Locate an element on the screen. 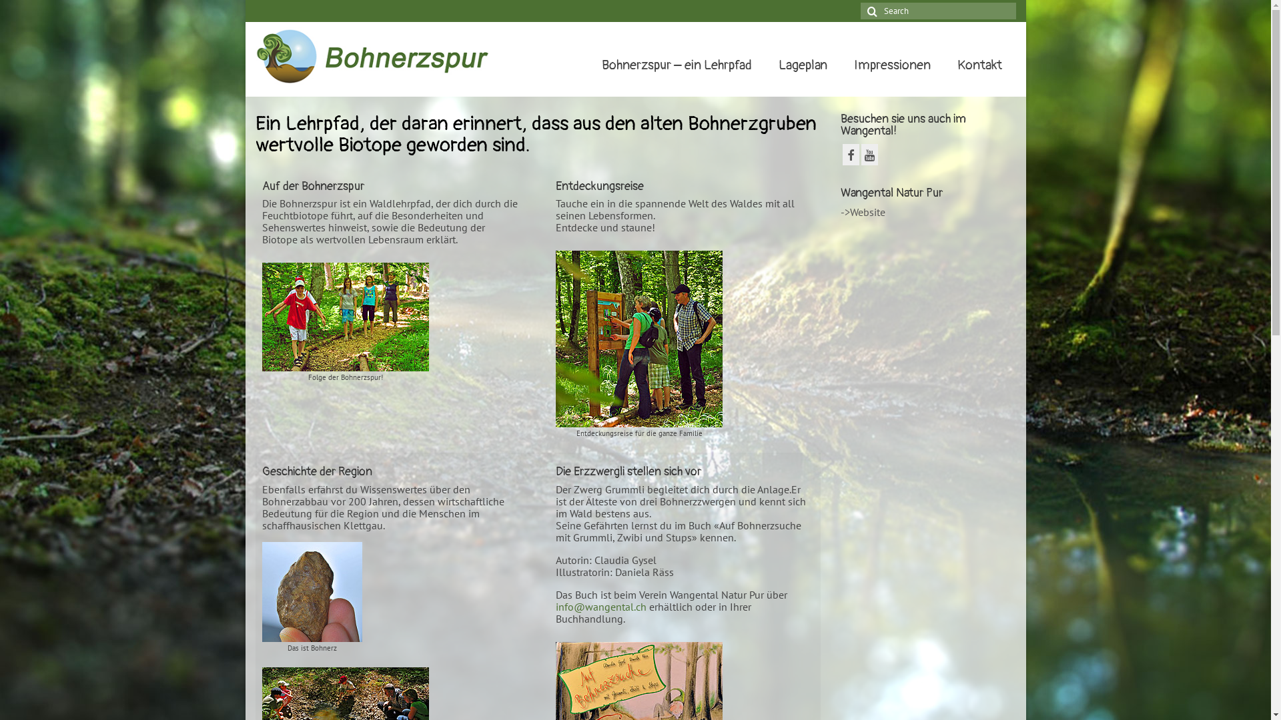 The width and height of the screenshot is (1281, 720). Lageplan is located at coordinates (803, 65).